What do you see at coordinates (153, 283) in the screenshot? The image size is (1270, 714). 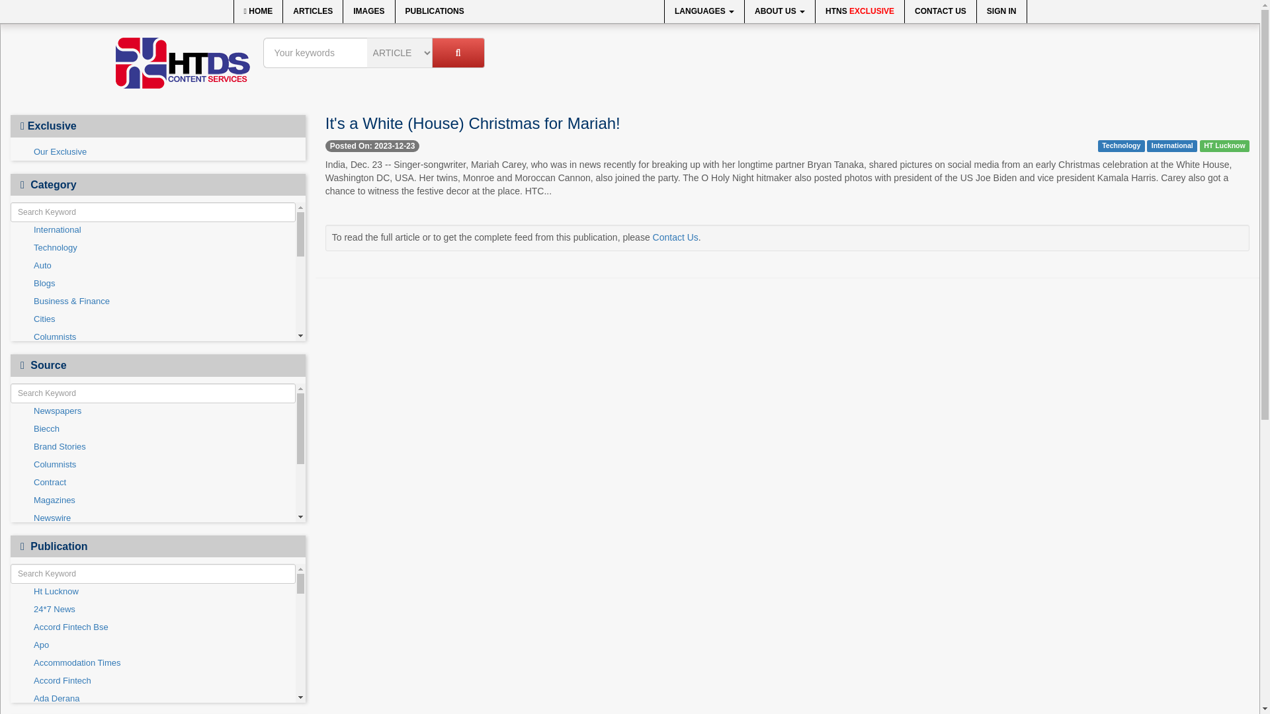 I see `Blogs` at bounding box center [153, 283].